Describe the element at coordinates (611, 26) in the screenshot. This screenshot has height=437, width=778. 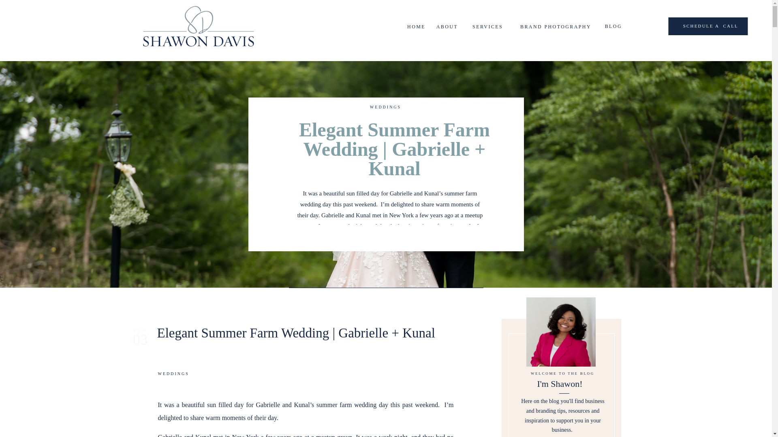
I see `BLOG` at that location.